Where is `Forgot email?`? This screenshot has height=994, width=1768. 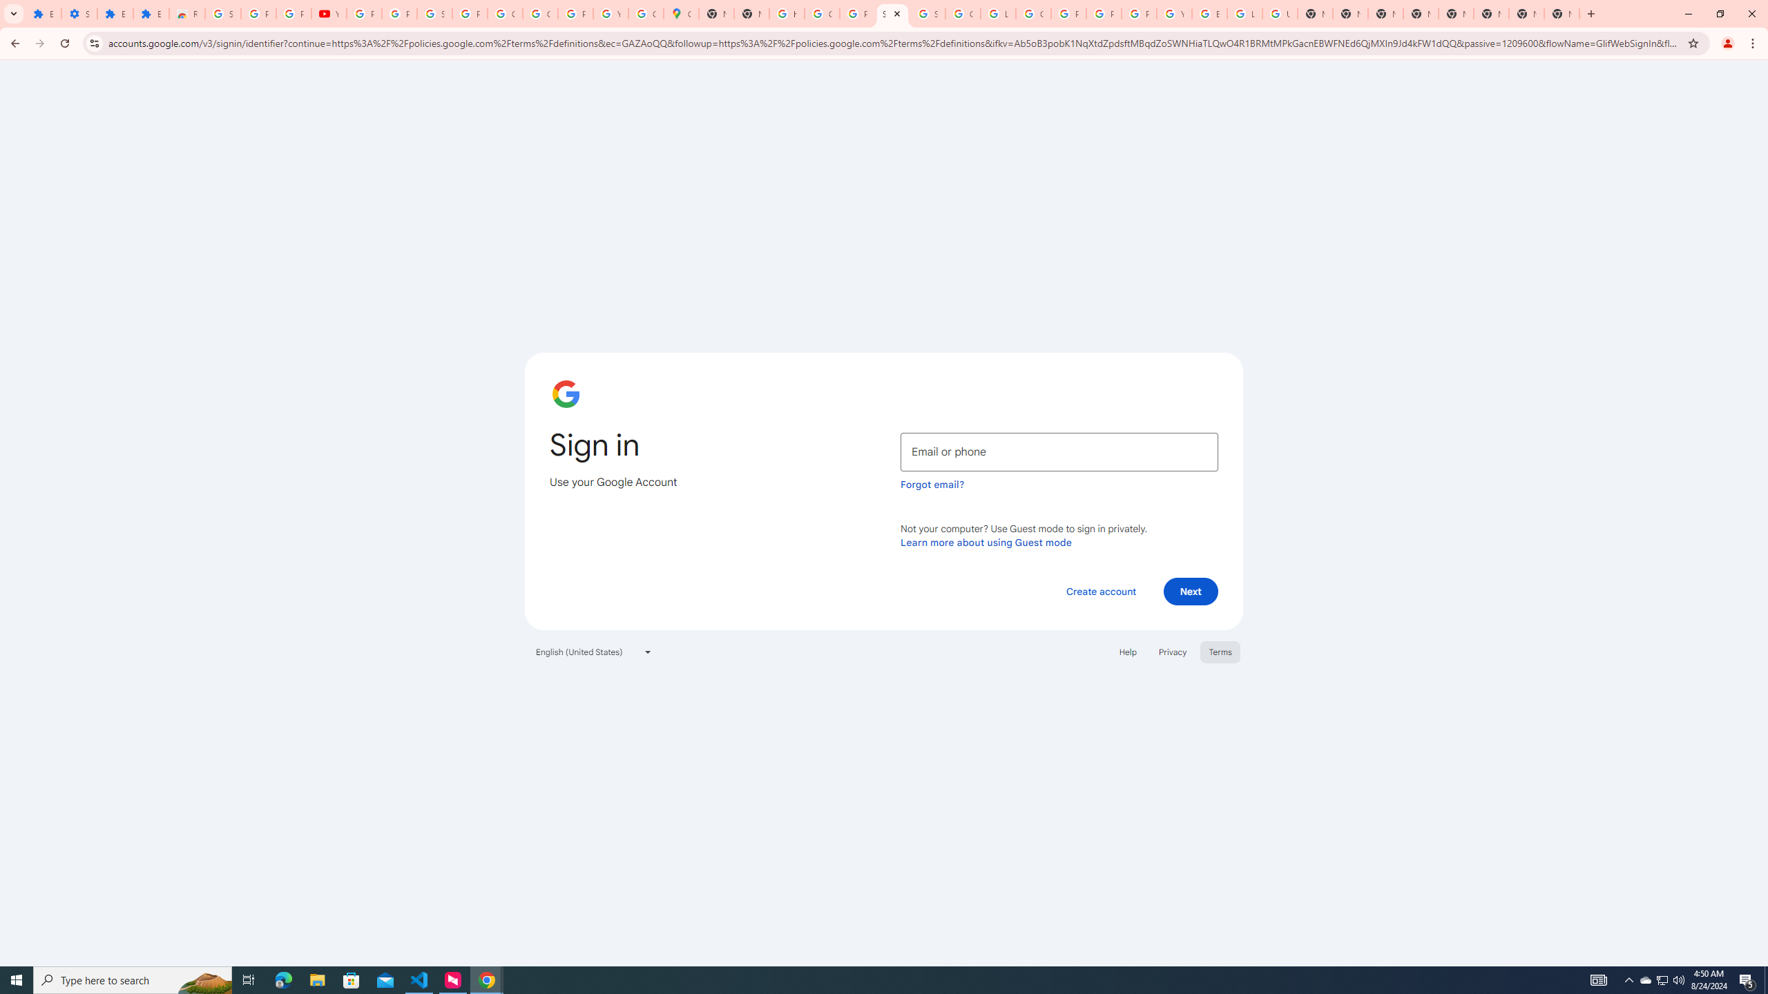
Forgot email? is located at coordinates (932, 485).